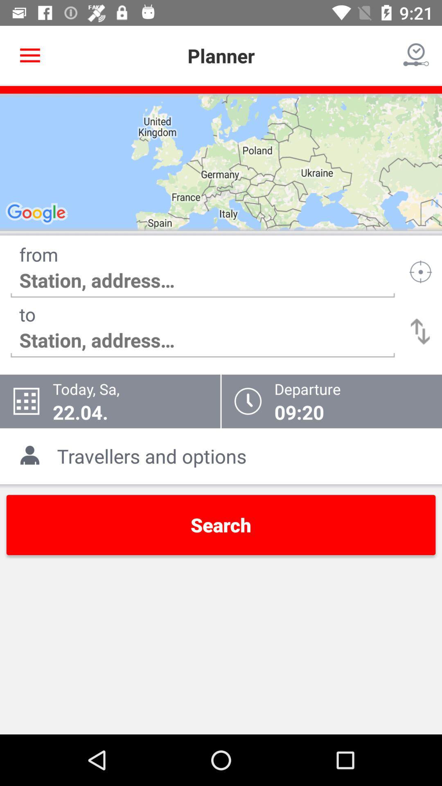 The width and height of the screenshot is (442, 786). Describe the element at coordinates (203, 340) in the screenshot. I see `move to the text which is under the text to` at that location.